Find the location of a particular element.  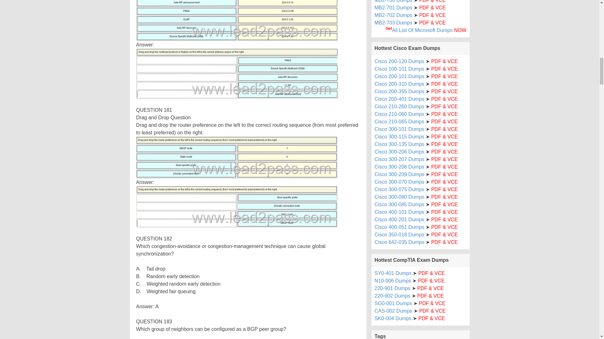

1811 is located at coordinates (237, 158).